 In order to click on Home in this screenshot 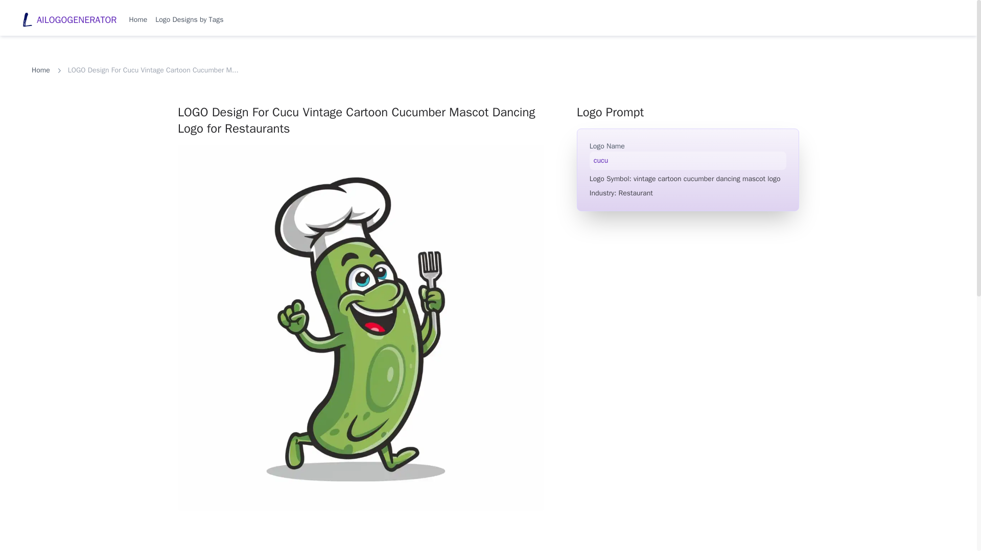, I will do `click(40, 70)`.